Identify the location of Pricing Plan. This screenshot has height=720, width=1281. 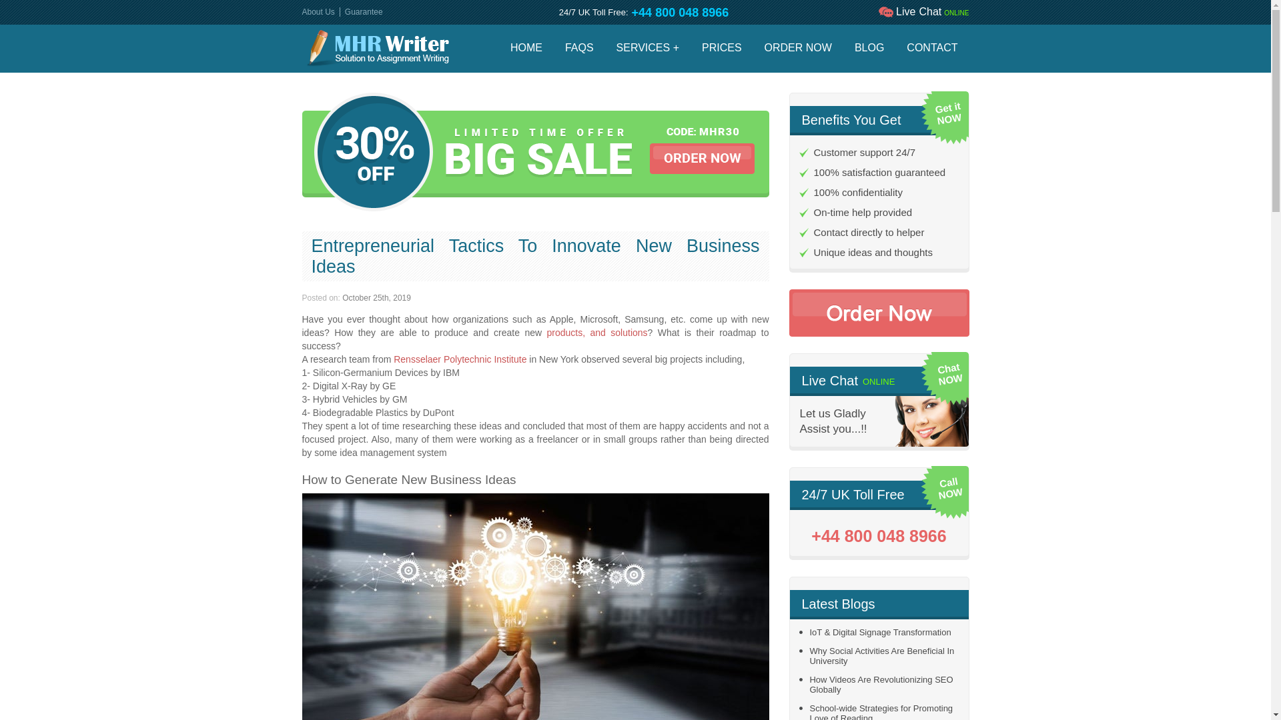
(721, 48).